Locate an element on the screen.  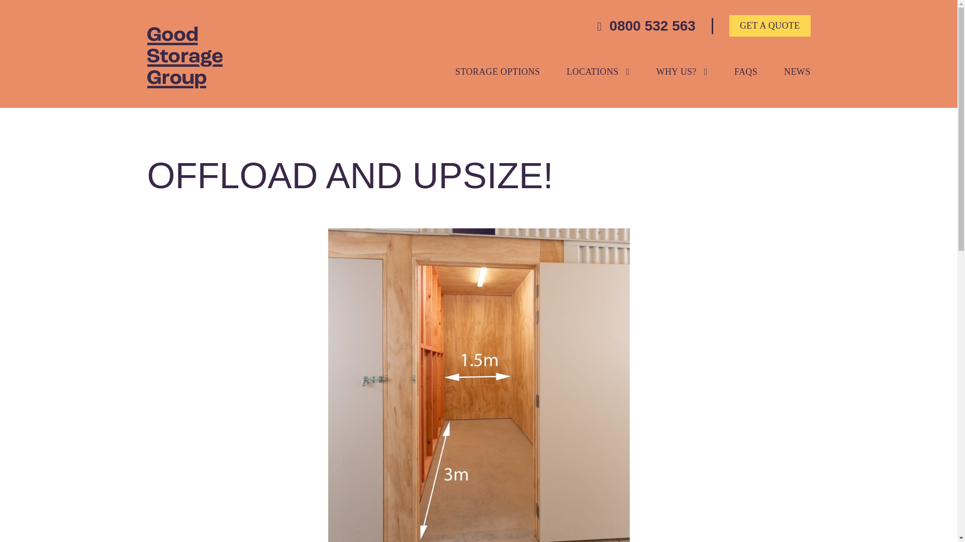
  0800 532 563 is located at coordinates (646, 25).